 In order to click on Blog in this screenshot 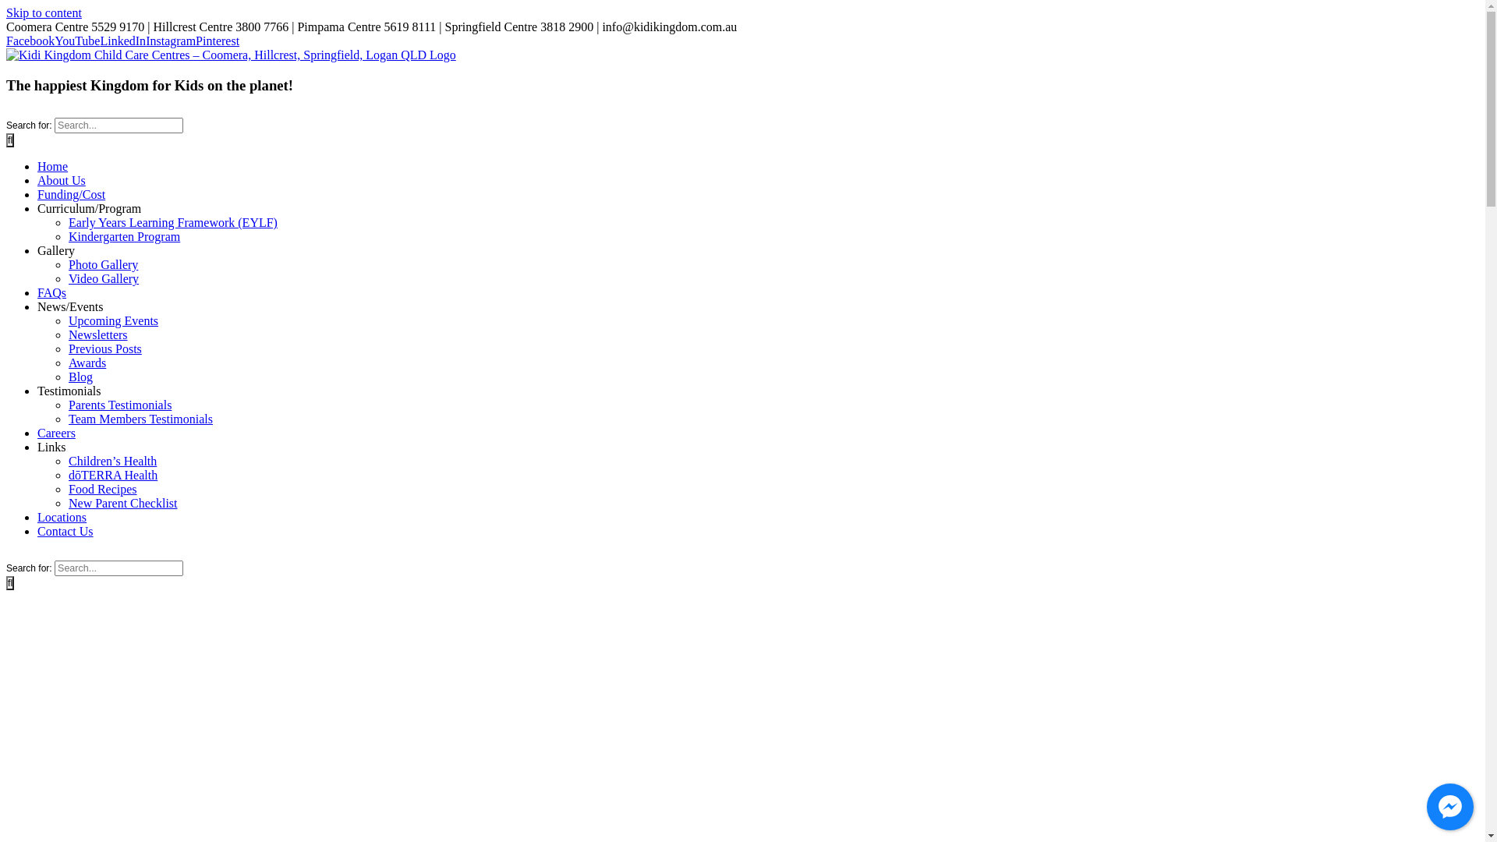, I will do `click(81, 377)`.